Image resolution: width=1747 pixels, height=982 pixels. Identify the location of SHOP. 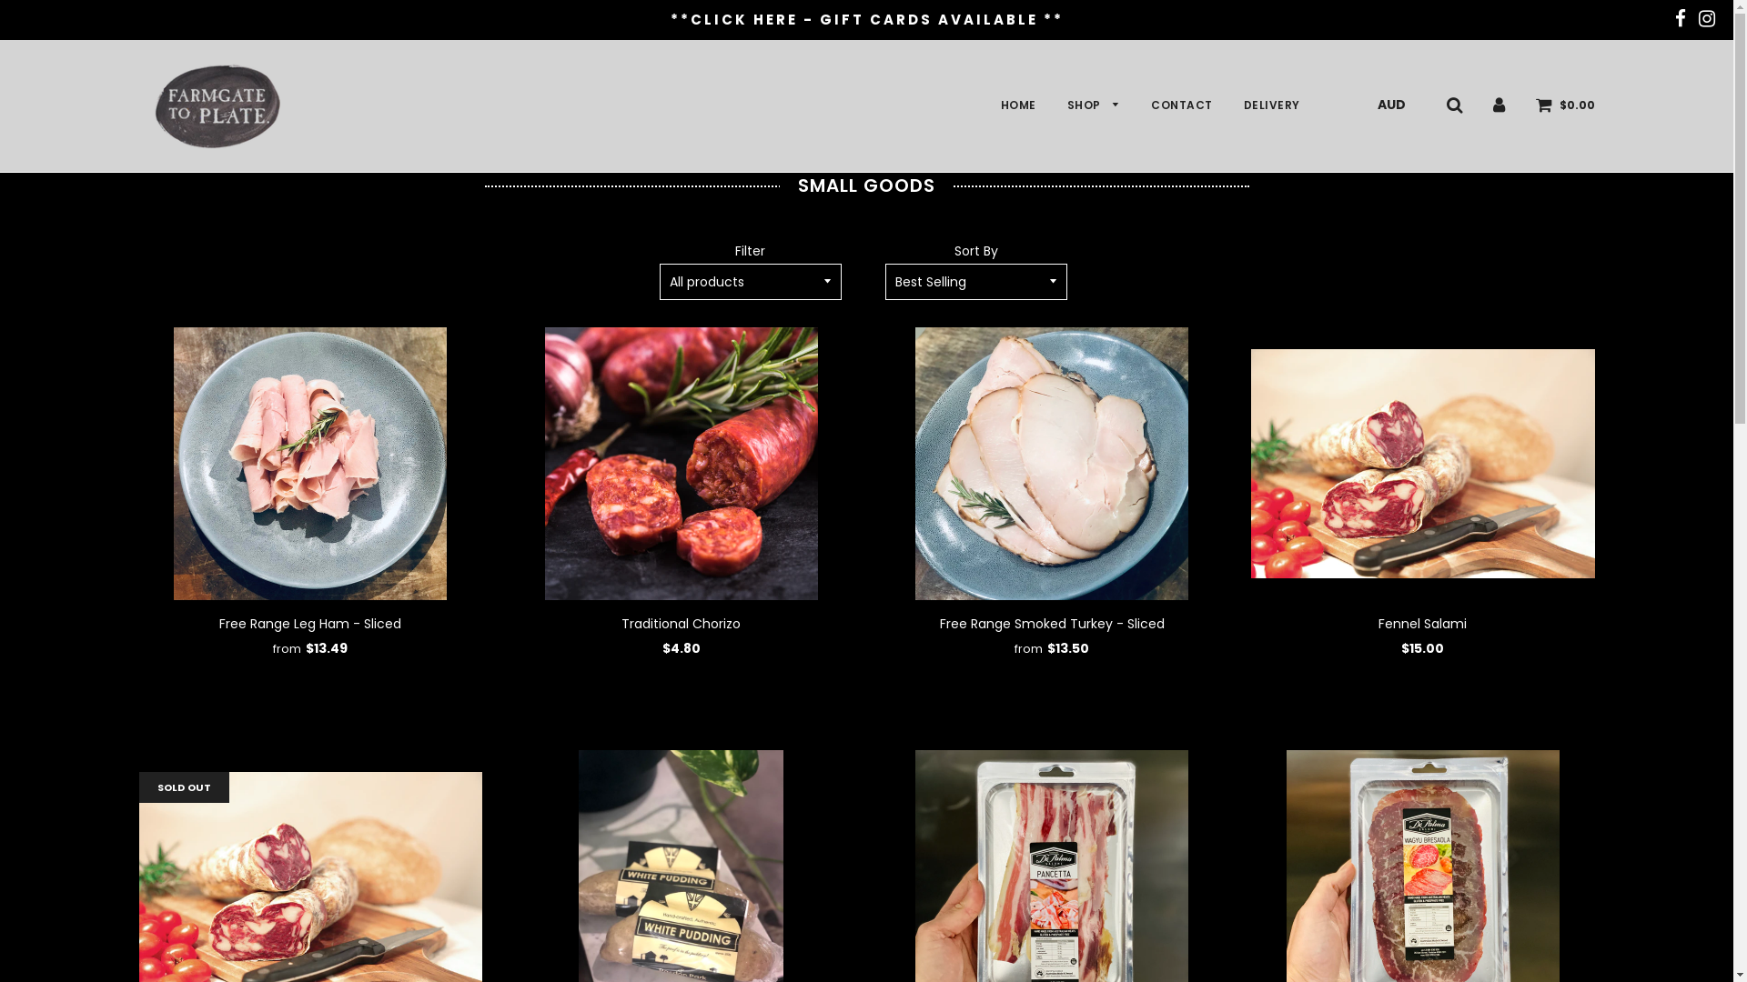
(1094, 105).